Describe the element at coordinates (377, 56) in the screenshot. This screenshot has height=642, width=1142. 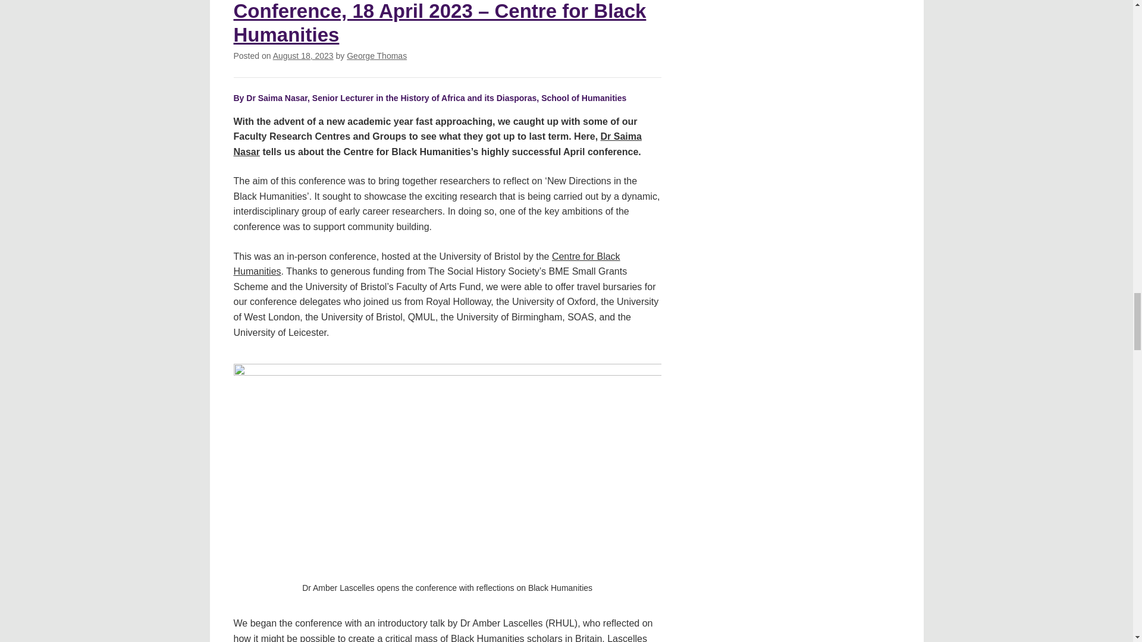
I see `George Thomas` at that location.